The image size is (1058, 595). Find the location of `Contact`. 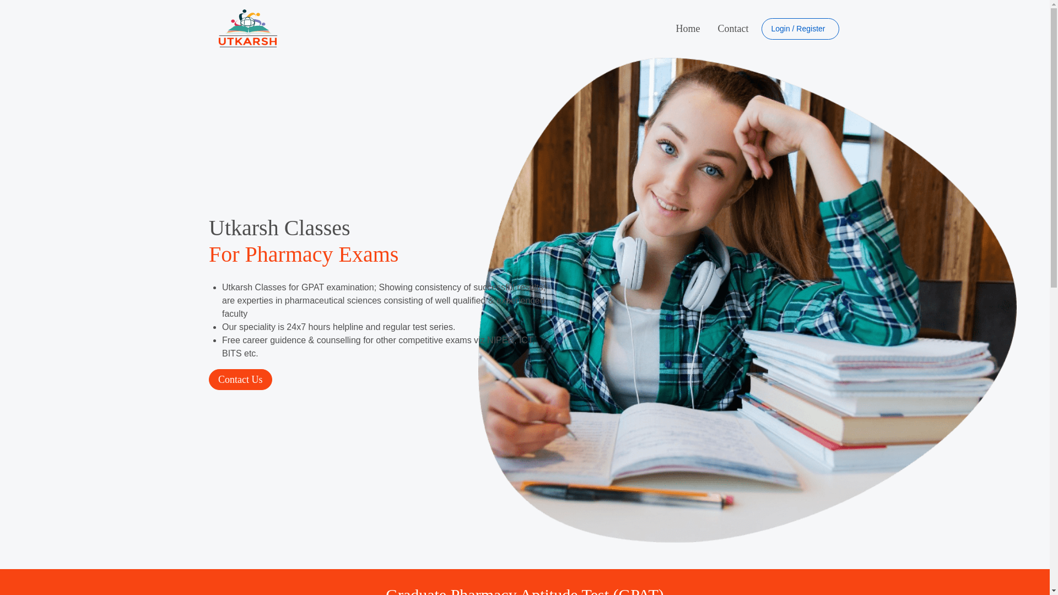

Contact is located at coordinates (732, 29).